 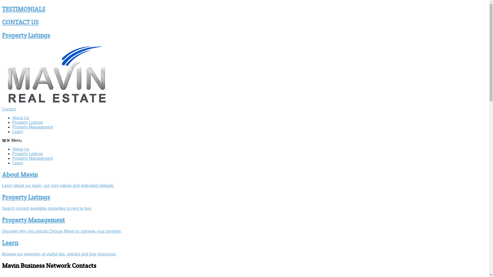 I want to click on Property Listings, so click(x=28, y=154).